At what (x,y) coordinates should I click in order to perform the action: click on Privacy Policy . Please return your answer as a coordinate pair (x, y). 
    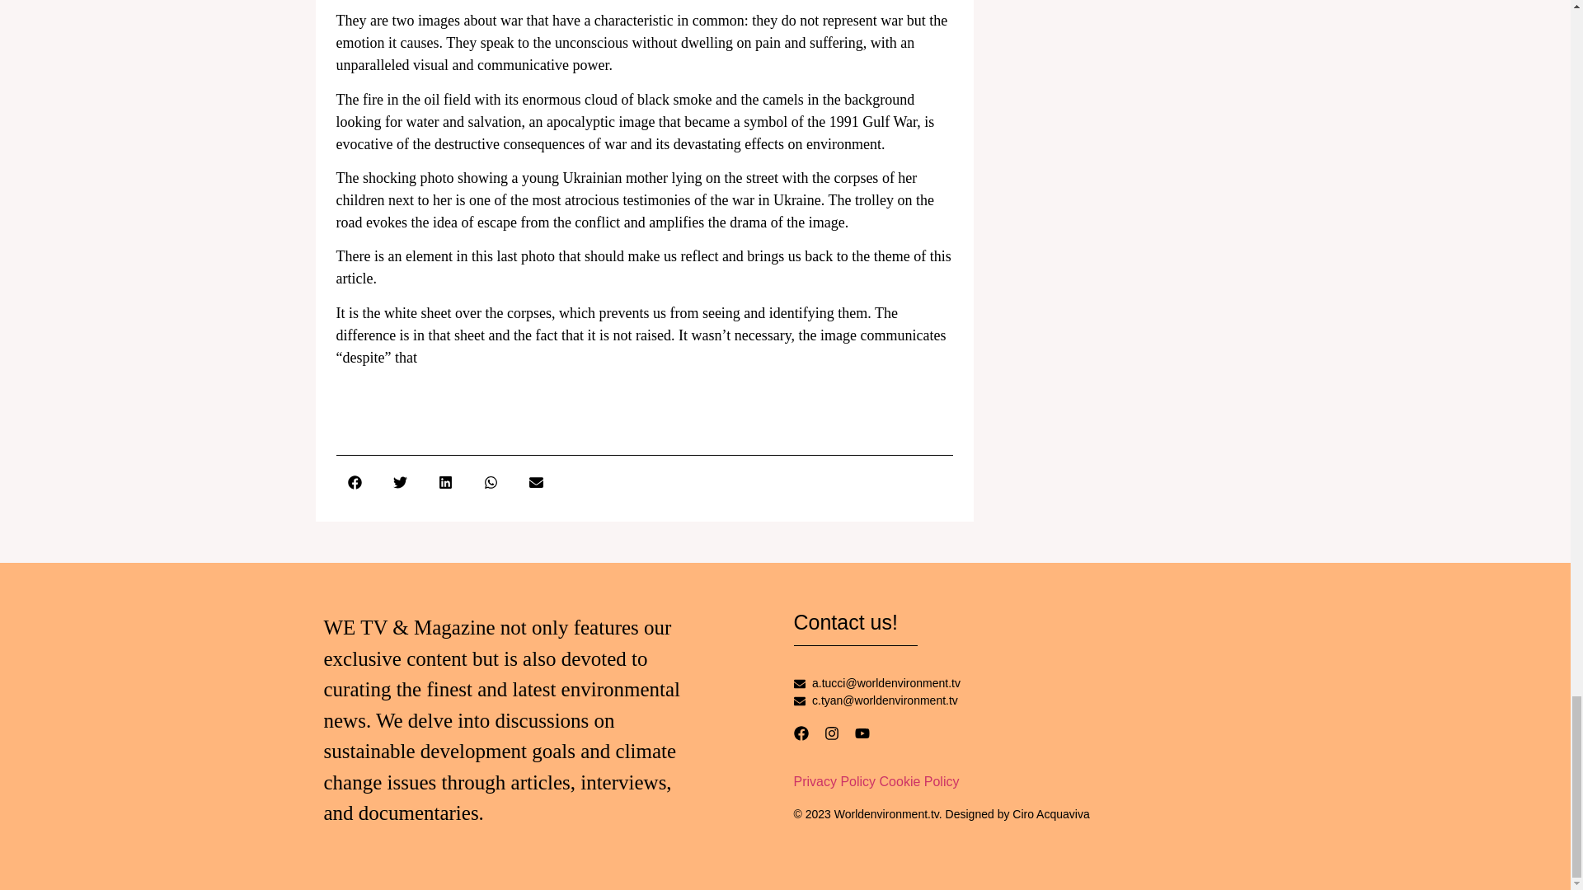
    Looking at the image, I should click on (834, 781).